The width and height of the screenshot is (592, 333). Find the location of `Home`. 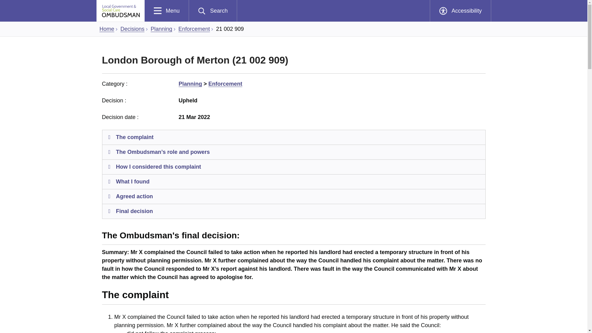

Home is located at coordinates (162, 29).